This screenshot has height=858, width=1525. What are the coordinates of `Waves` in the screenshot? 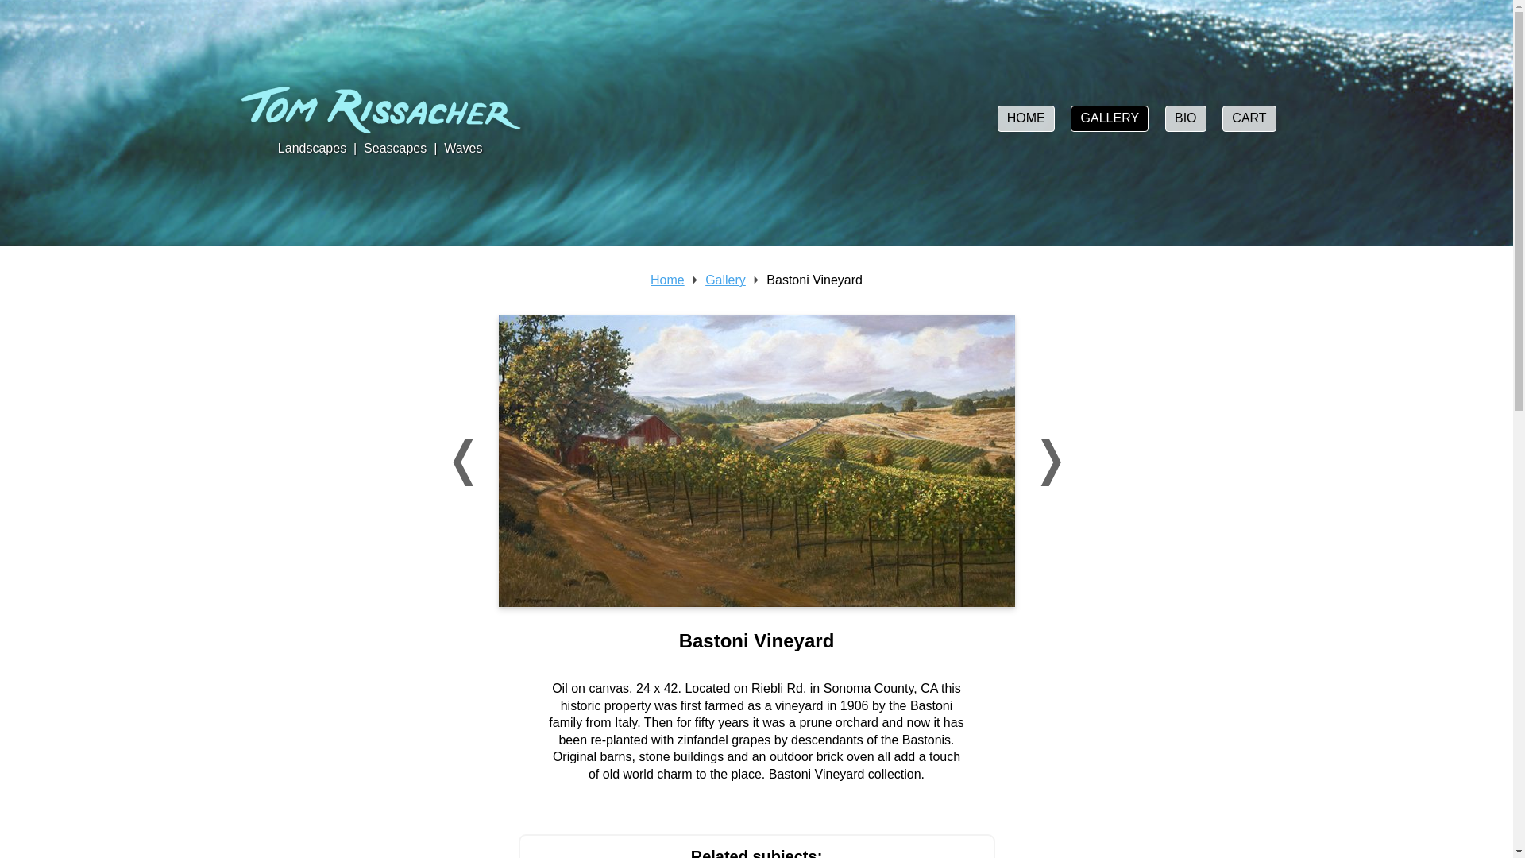 It's located at (462, 148).